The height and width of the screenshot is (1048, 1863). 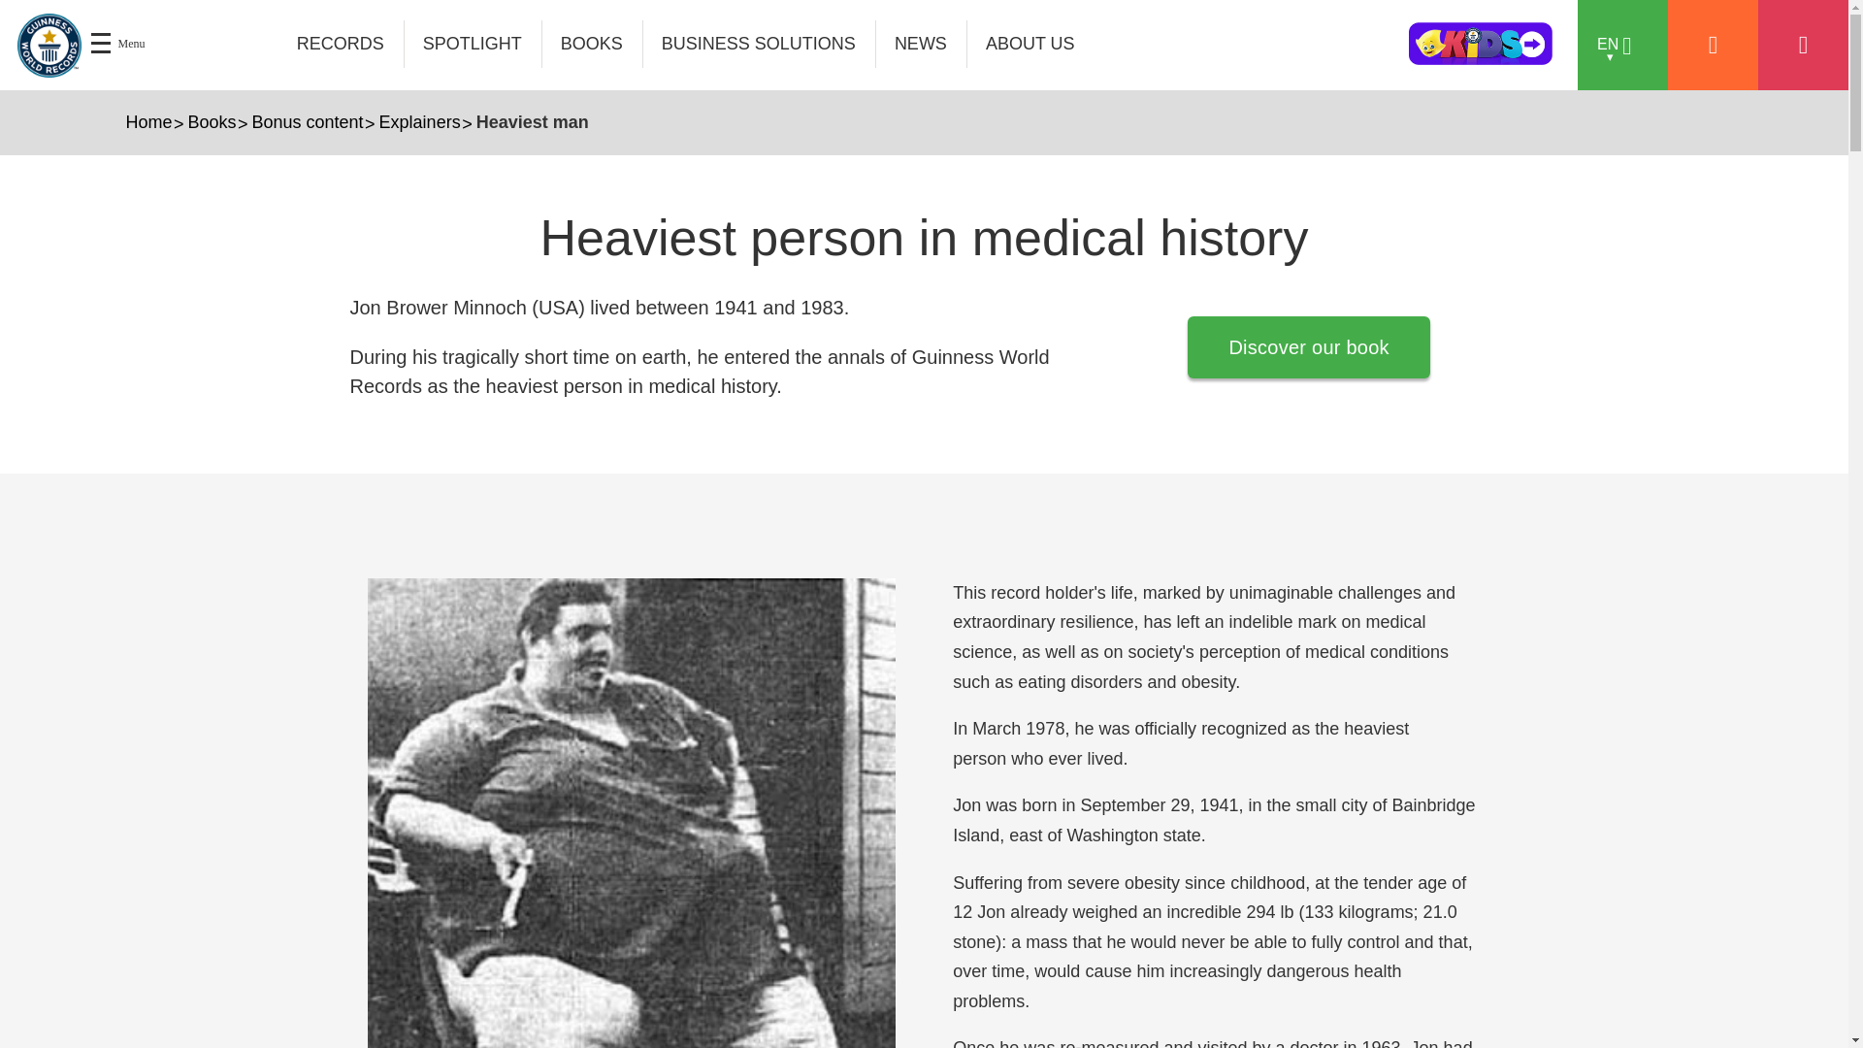 I want to click on RECORDS, so click(x=341, y=44).